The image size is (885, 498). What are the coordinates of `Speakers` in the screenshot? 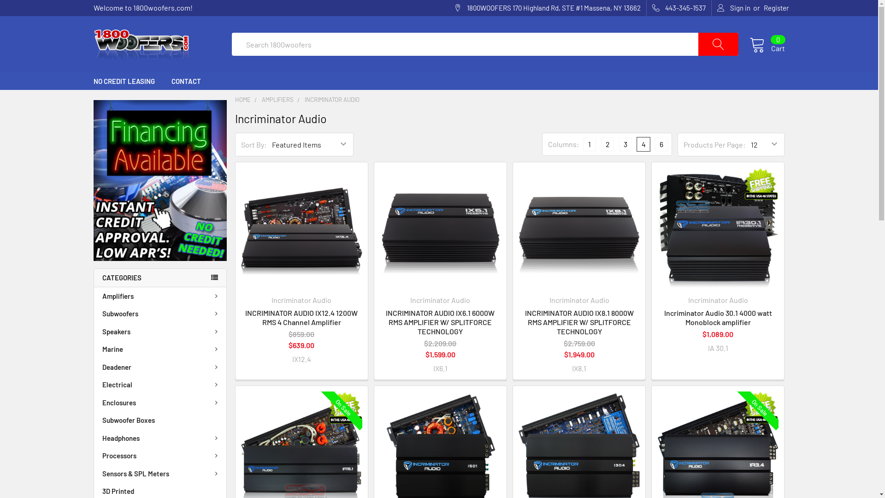 It's located at (160, 332).